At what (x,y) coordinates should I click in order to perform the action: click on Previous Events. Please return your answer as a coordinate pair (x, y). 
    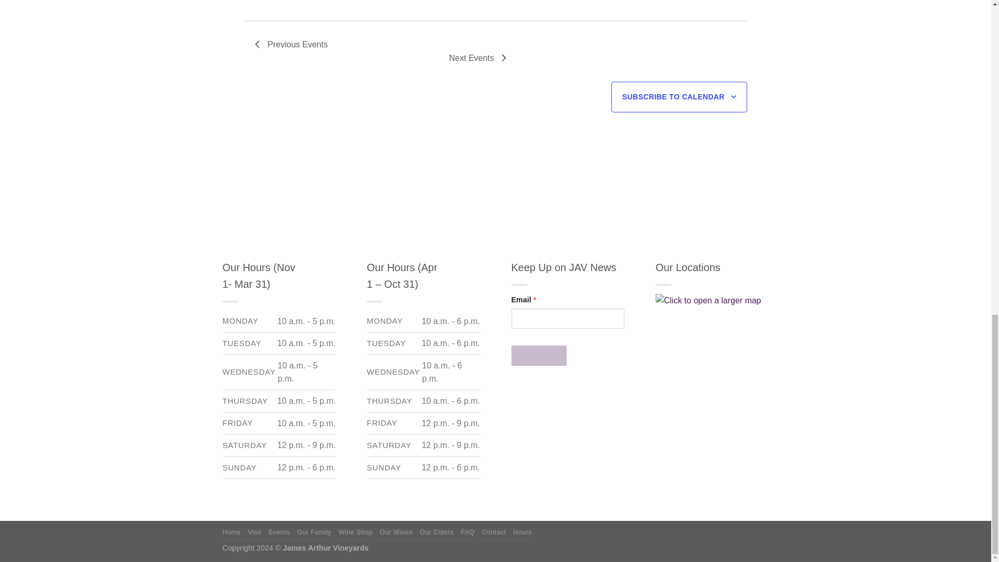
    Looking at the image, I should click on (291, 45).